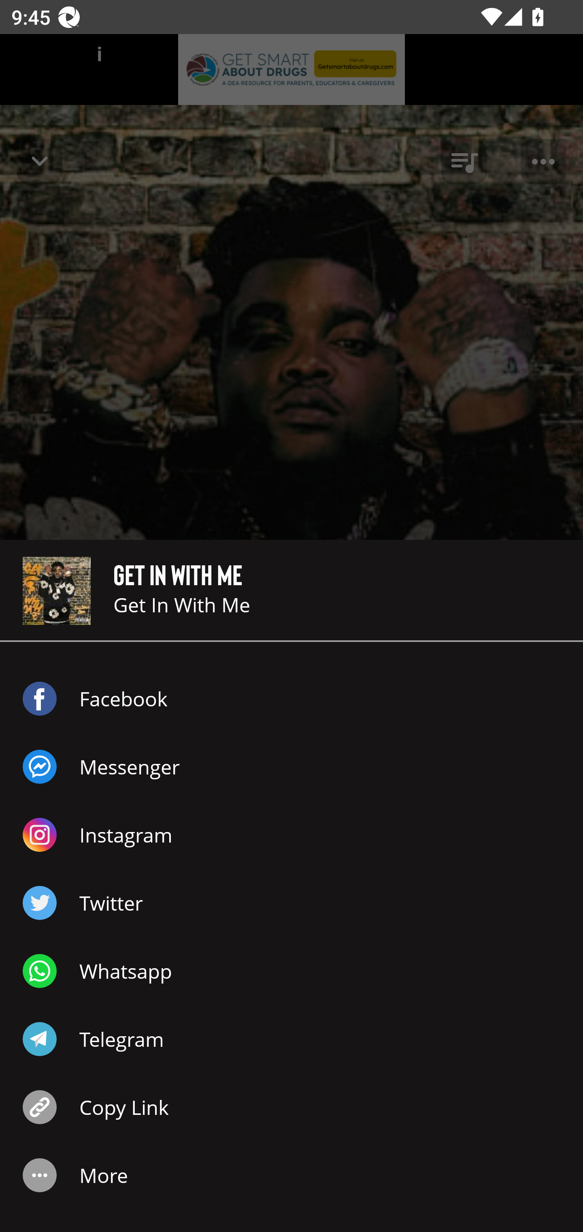 This screenshot has width=583, height=1232. Describe the element at coordinates (291, 1039) in the screenshot. I see `Telegram` at that location.